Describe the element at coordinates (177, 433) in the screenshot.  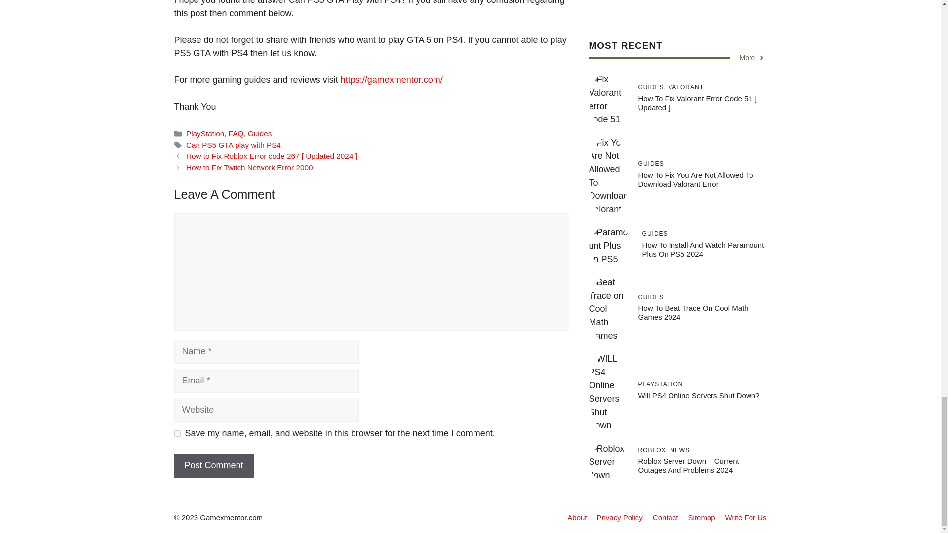
I see `yes` at that location.